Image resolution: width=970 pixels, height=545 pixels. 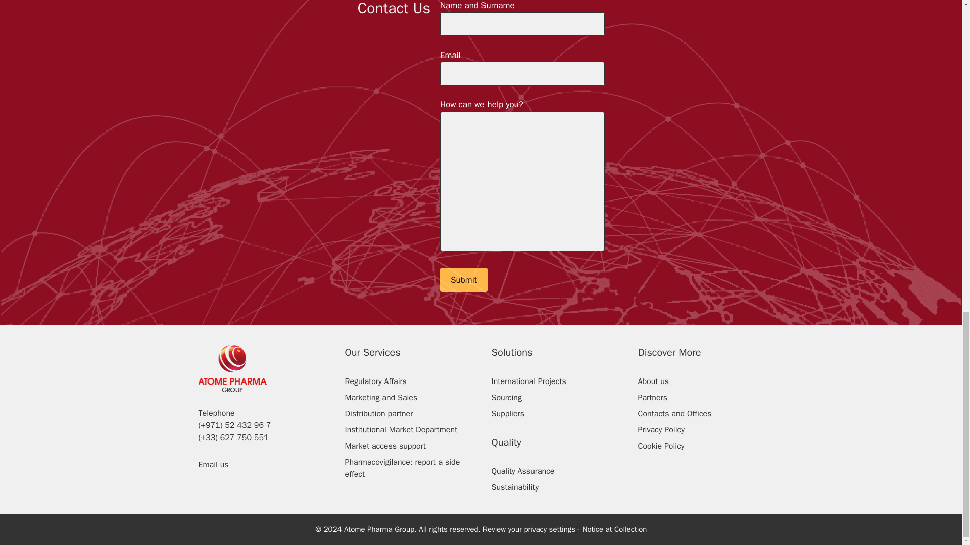 I want to click on Pharmacovigilance: report a side effect, so click(x=402, y=468).